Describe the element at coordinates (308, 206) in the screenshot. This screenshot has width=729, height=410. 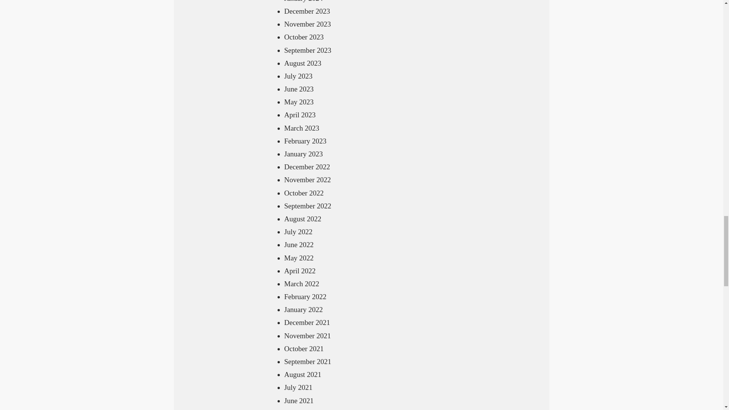
I see `September 2022` at that location.